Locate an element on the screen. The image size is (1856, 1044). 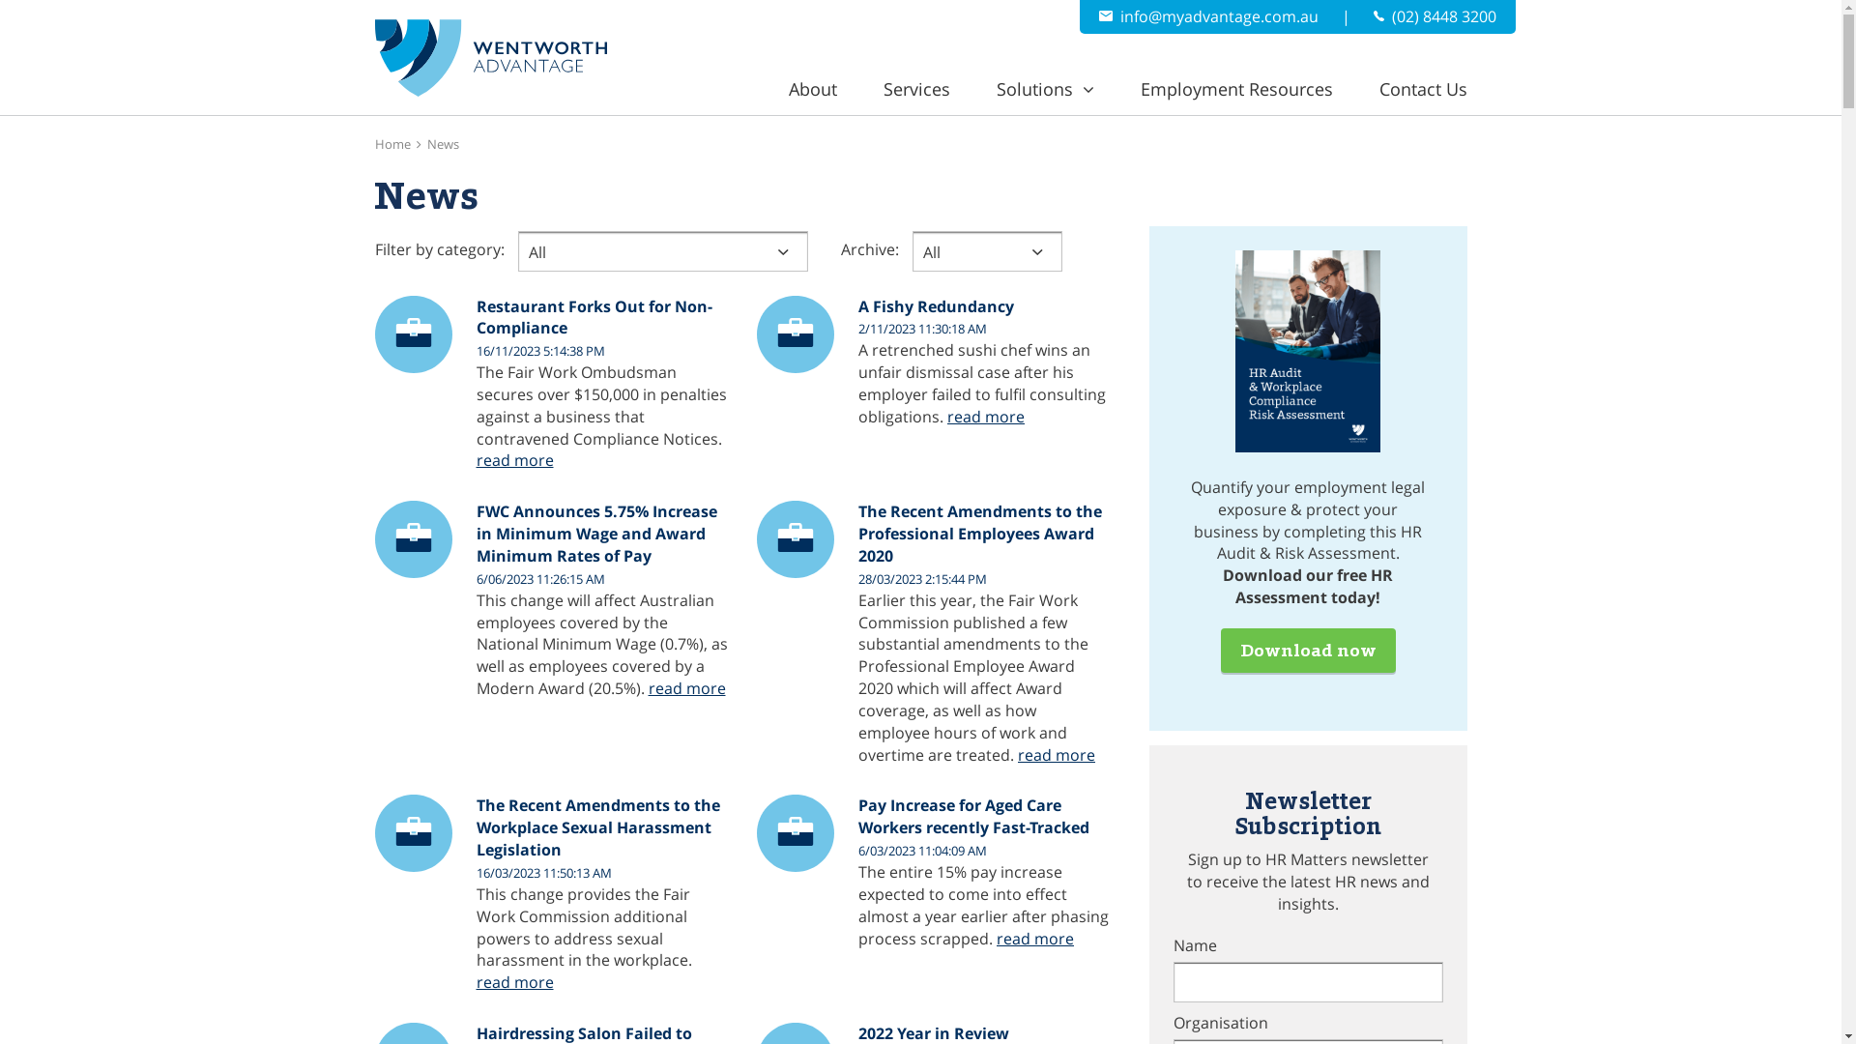
Services is located at coordinates (916, 89).